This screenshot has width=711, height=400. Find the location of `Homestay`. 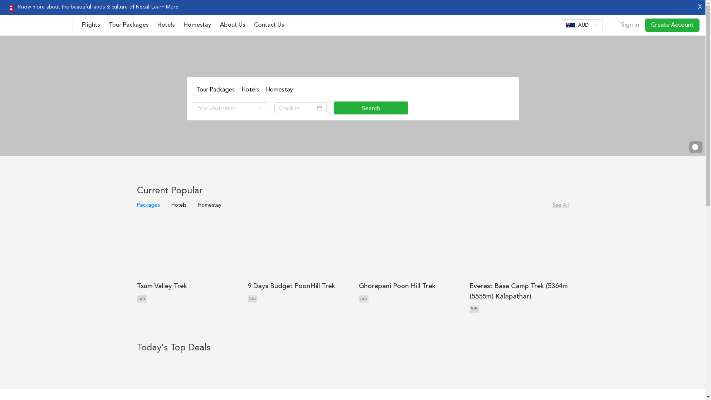

Homestay is located at coordinates (279, 90).